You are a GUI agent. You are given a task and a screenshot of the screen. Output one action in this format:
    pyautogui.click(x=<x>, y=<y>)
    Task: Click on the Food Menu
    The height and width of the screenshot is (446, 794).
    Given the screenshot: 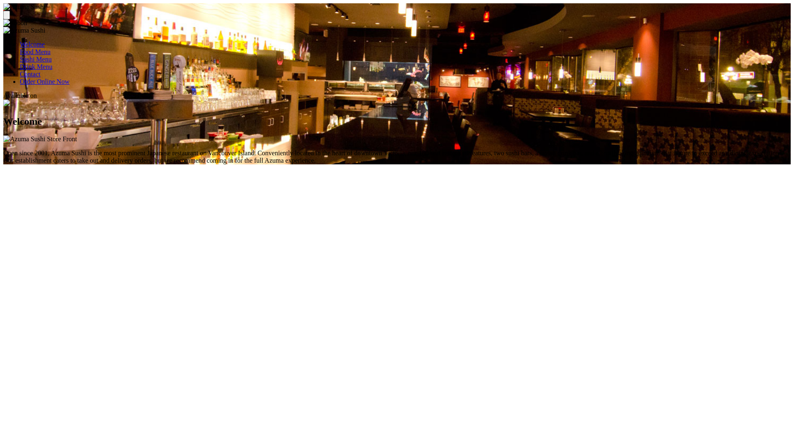 What is the action you would take?
    pyautogui.click(x=35, y=52)
    